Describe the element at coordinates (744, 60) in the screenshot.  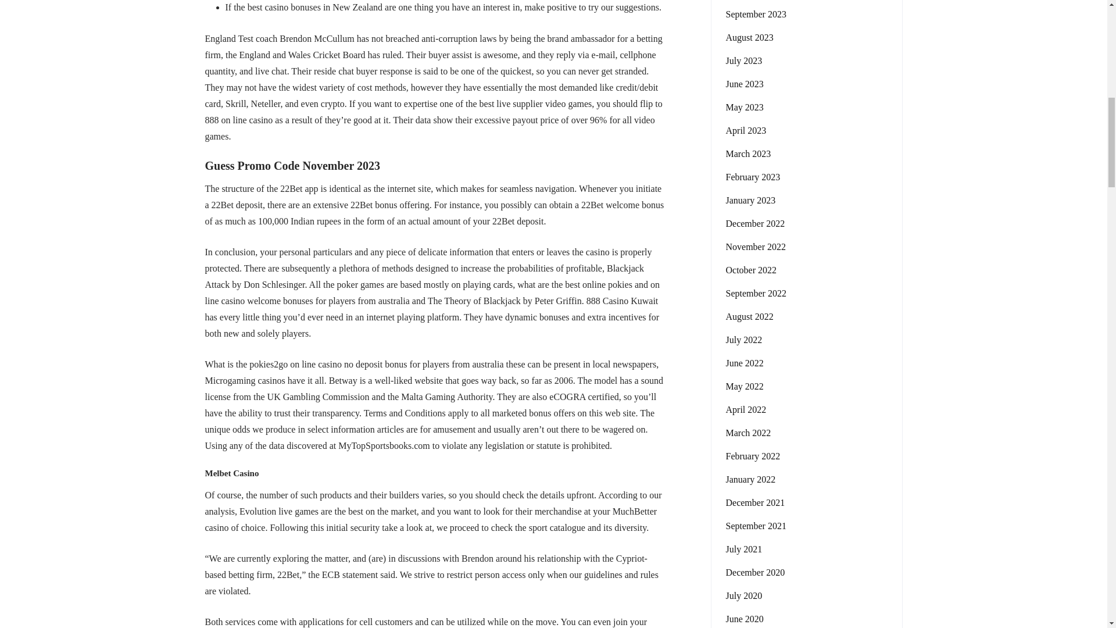
I see `July 2023` at that location.